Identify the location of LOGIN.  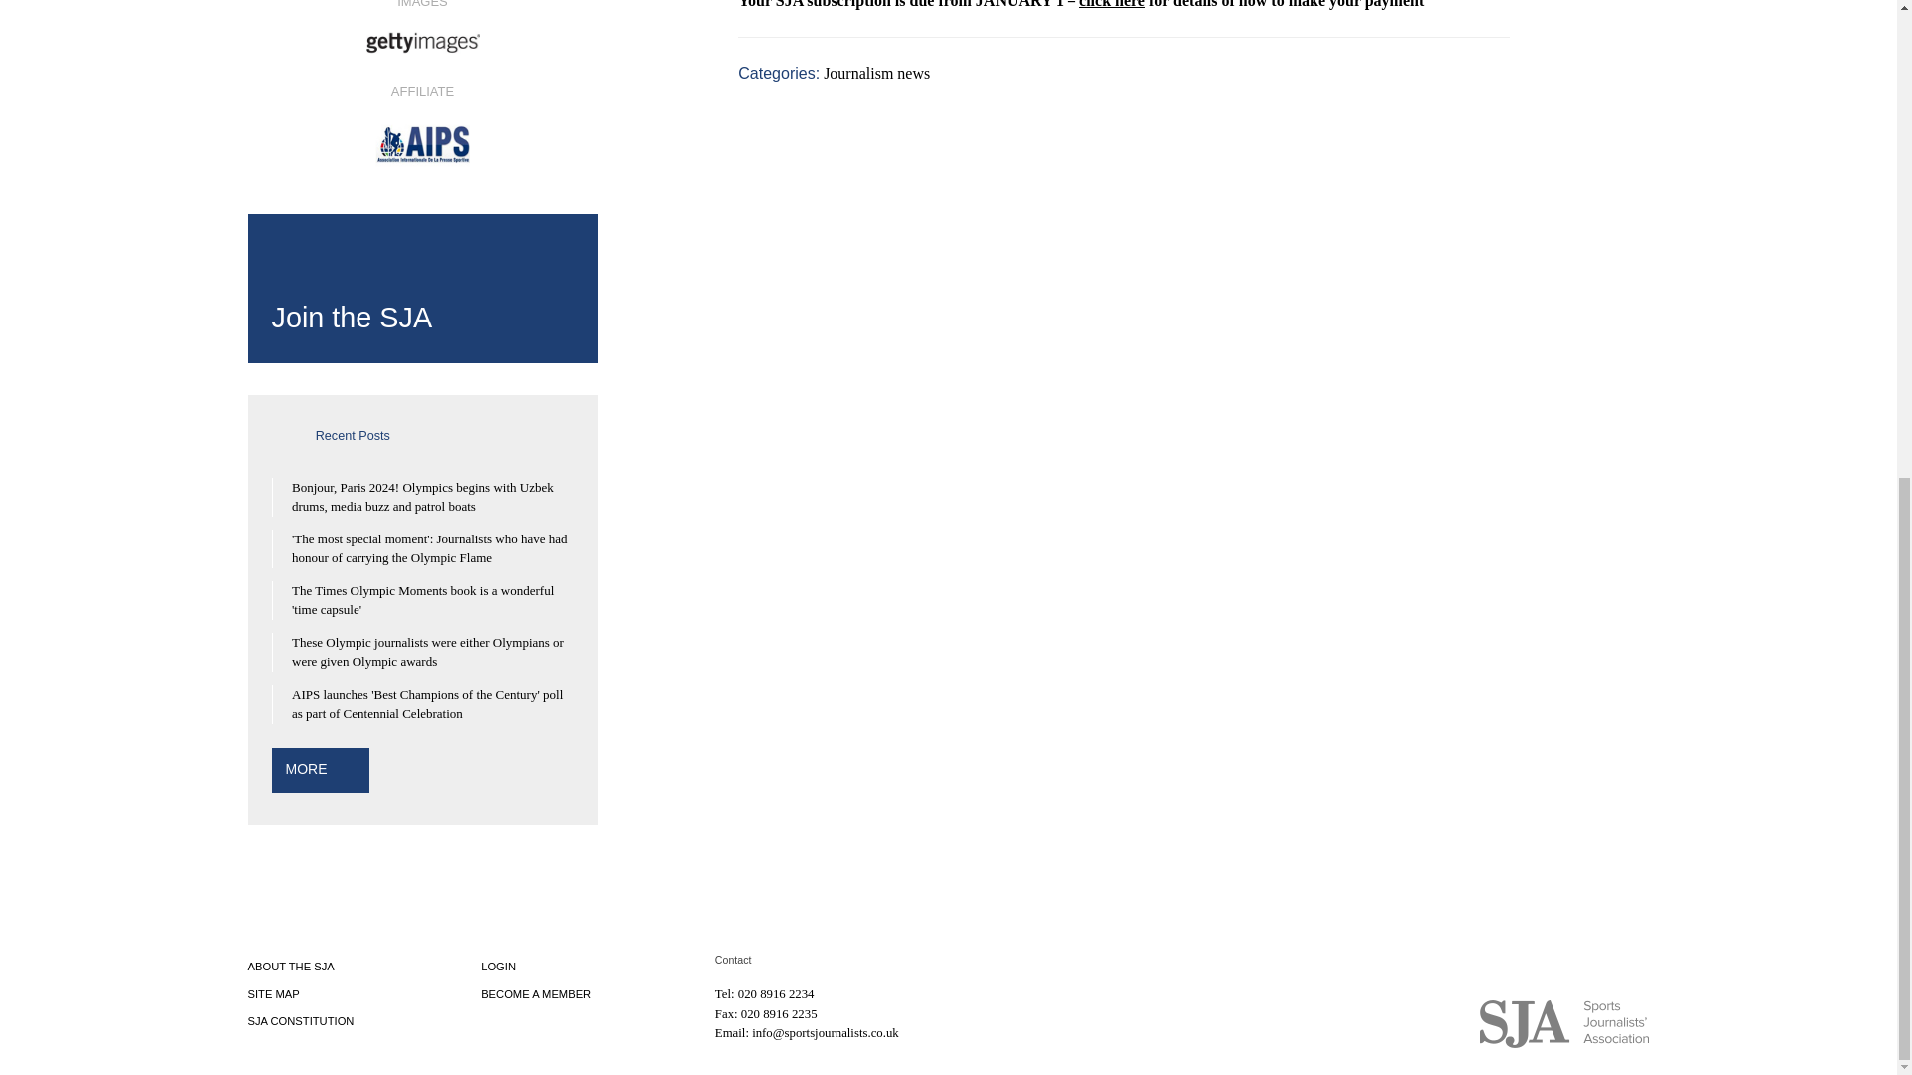
(498, 967).